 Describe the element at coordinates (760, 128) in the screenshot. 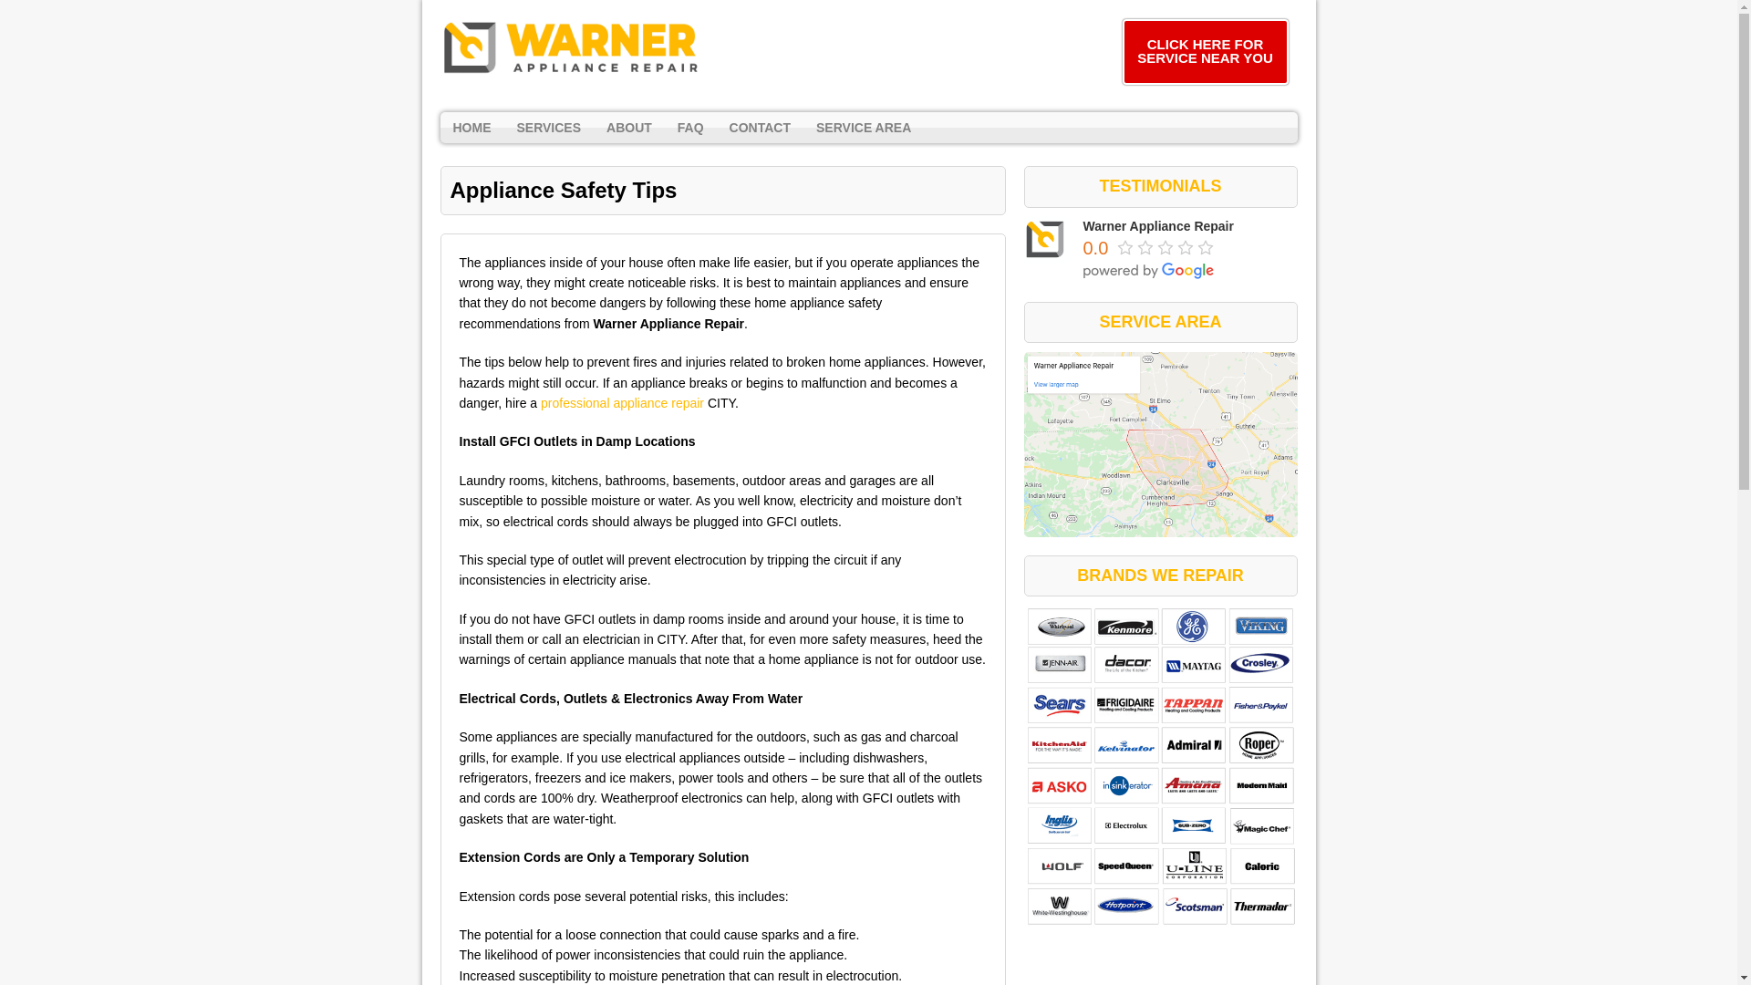

I see `CONTACT` at that location.